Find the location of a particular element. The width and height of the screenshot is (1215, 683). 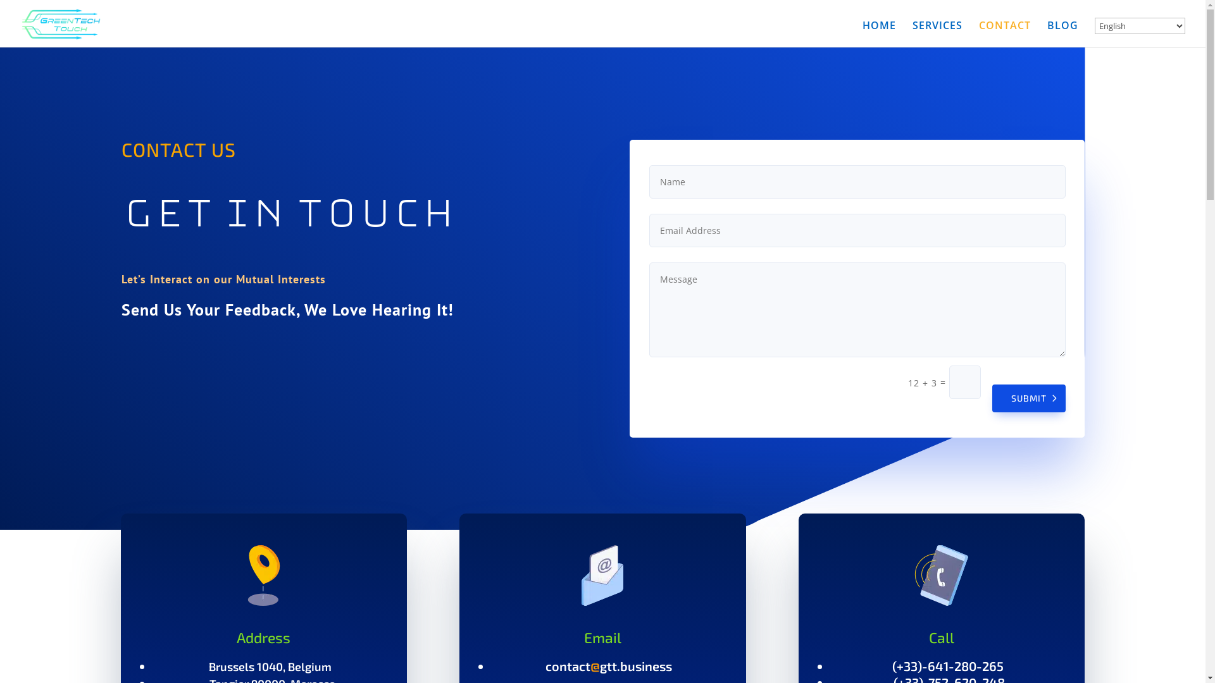

CONTACT is located at coordinates (1005, 34).